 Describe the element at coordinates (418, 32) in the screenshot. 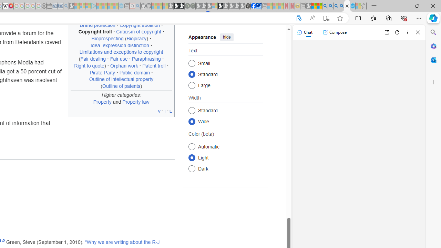

I see `Close` at that location.